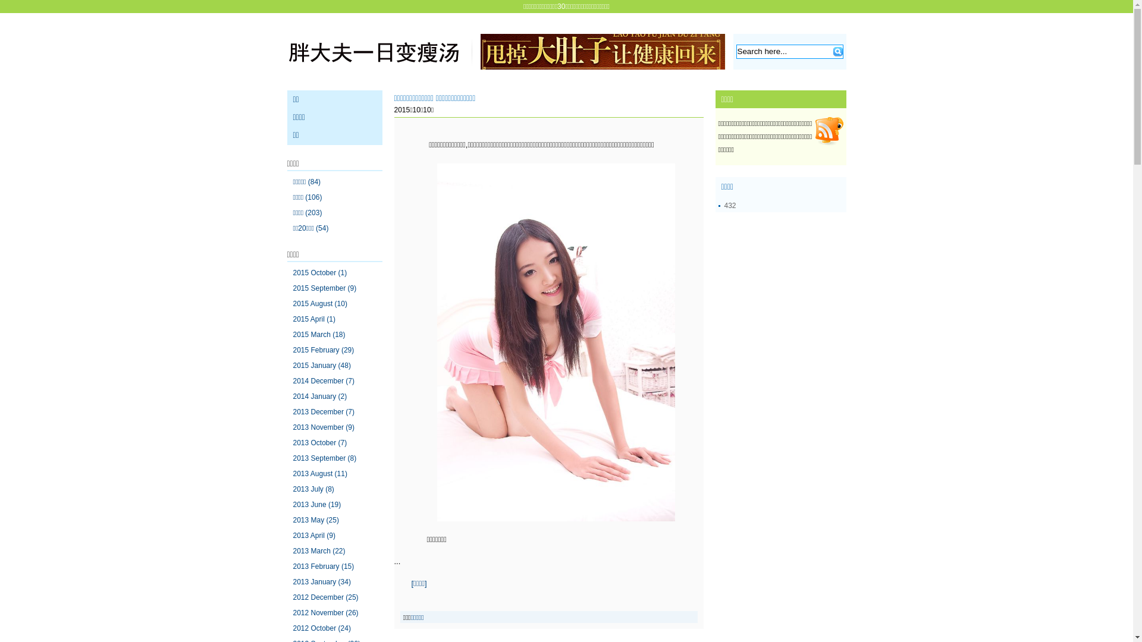 Image resolution: width=1142 pixels, height=642 pixels. Describe the element at coordinates (319, 474) in the screenshot. I see `2013 August (11)` at that location.